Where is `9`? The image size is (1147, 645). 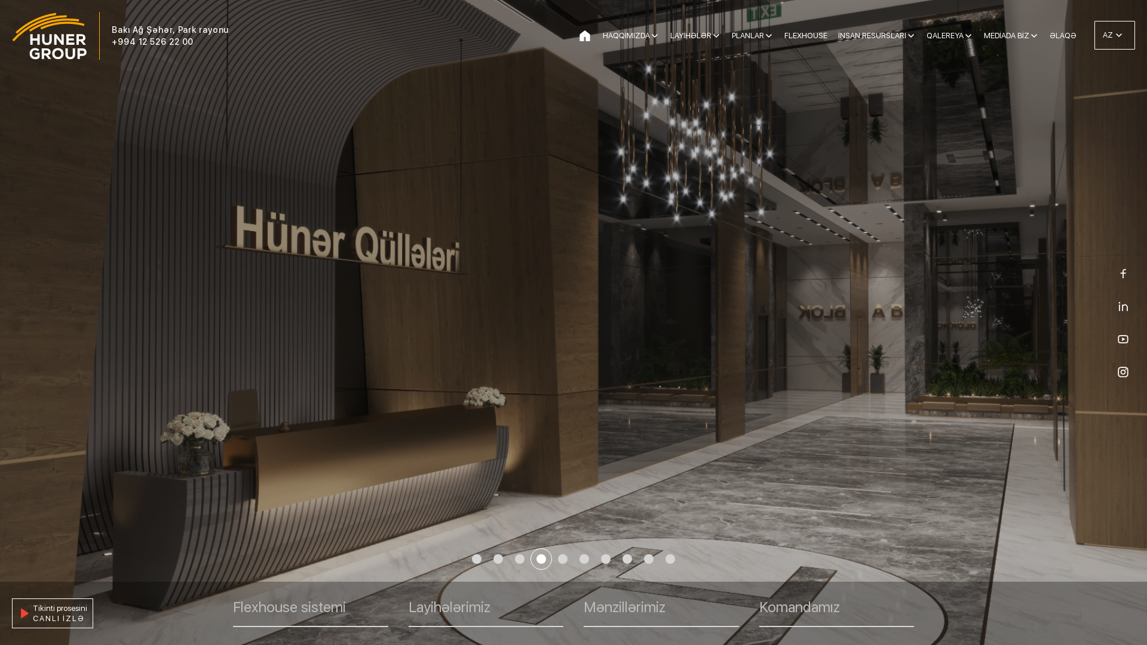
9 is located at coordinates (649, 559).